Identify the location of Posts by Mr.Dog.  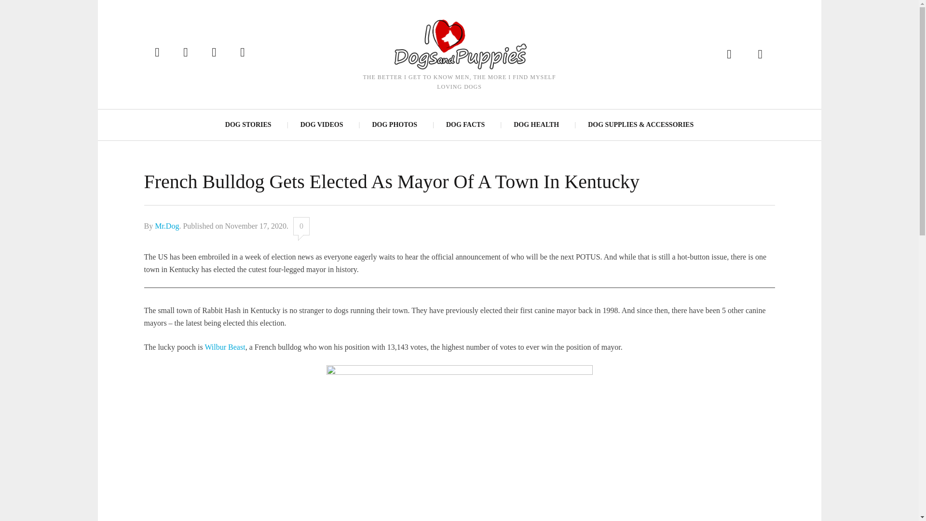
(166, 226).